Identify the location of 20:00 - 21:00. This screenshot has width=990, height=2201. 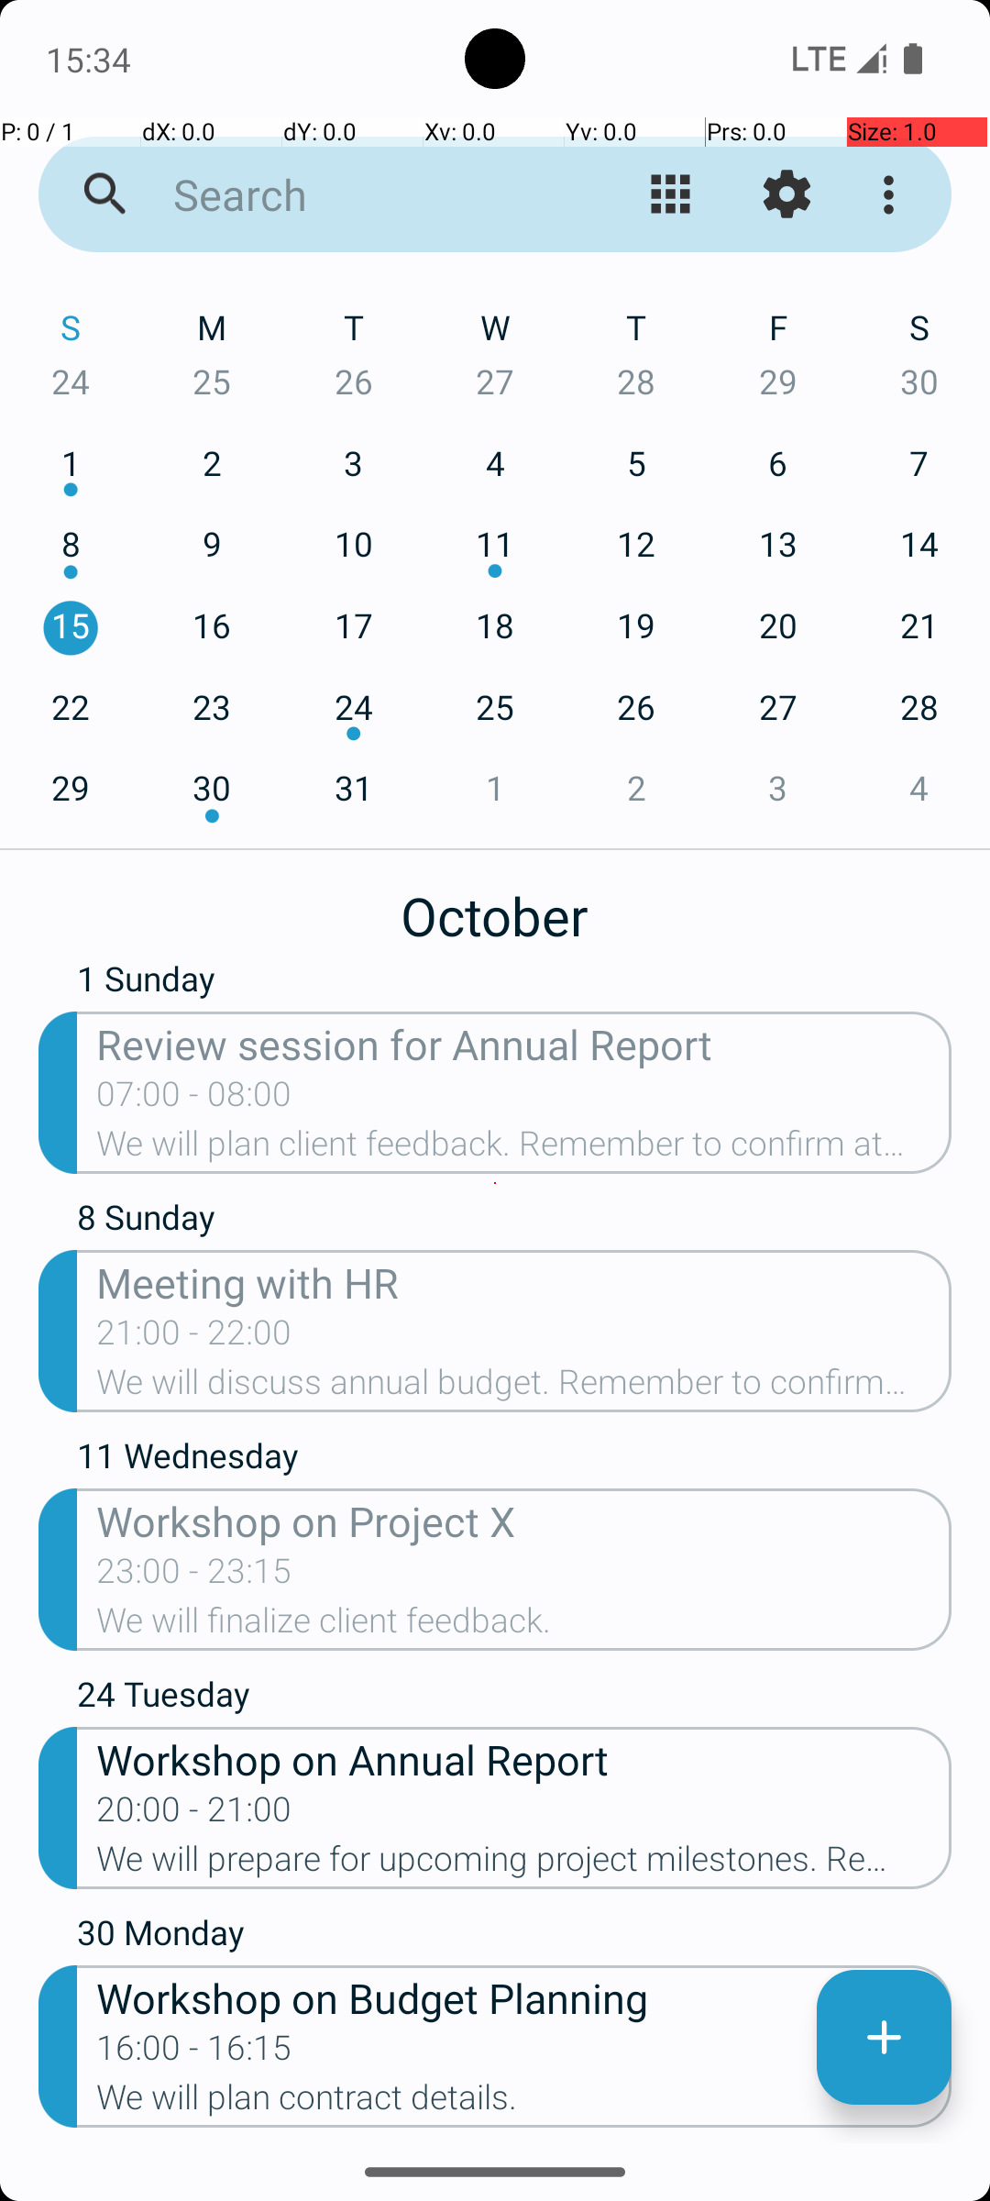
(194, 1815).